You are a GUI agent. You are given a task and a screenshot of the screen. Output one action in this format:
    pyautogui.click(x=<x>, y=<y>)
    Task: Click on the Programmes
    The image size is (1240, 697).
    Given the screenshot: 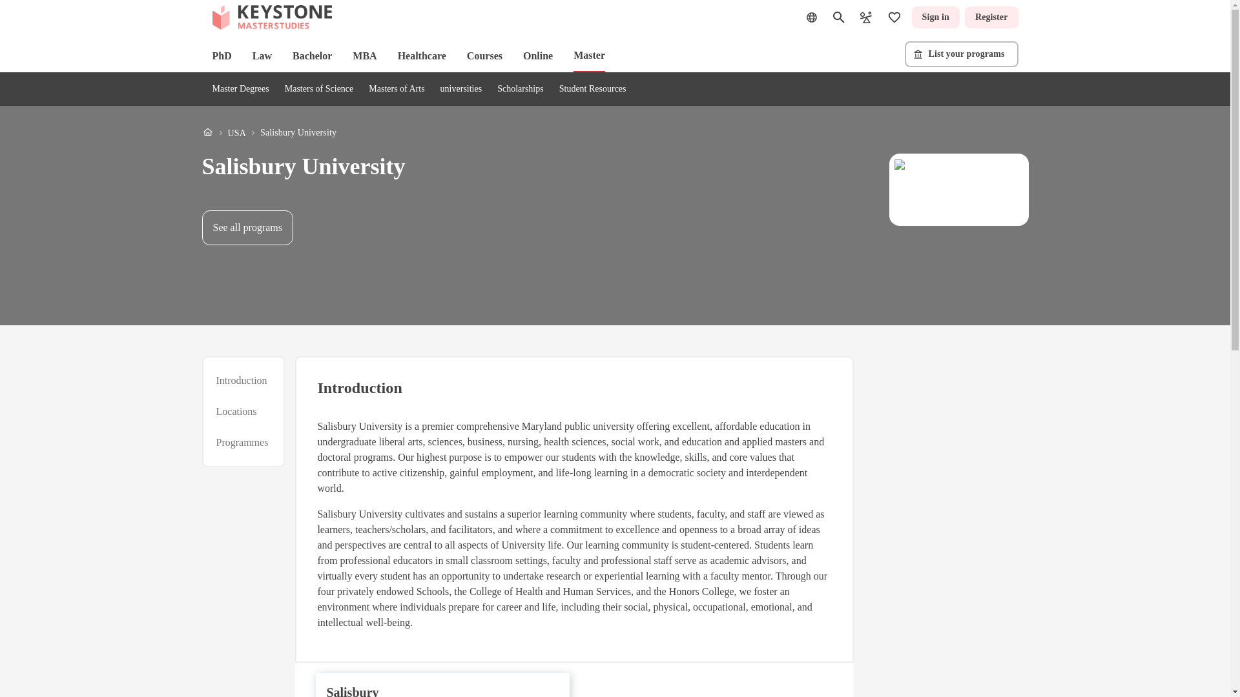 What is the action you would take?
    pyautogui.click(x=242, y=442)
    